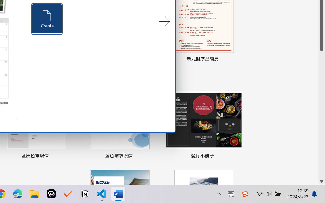 This screenshot has width=325, height=203. What do you see at coordinates (165, 22) in the screenshot?
I see `Next Template` at bounding box center [165, 22].